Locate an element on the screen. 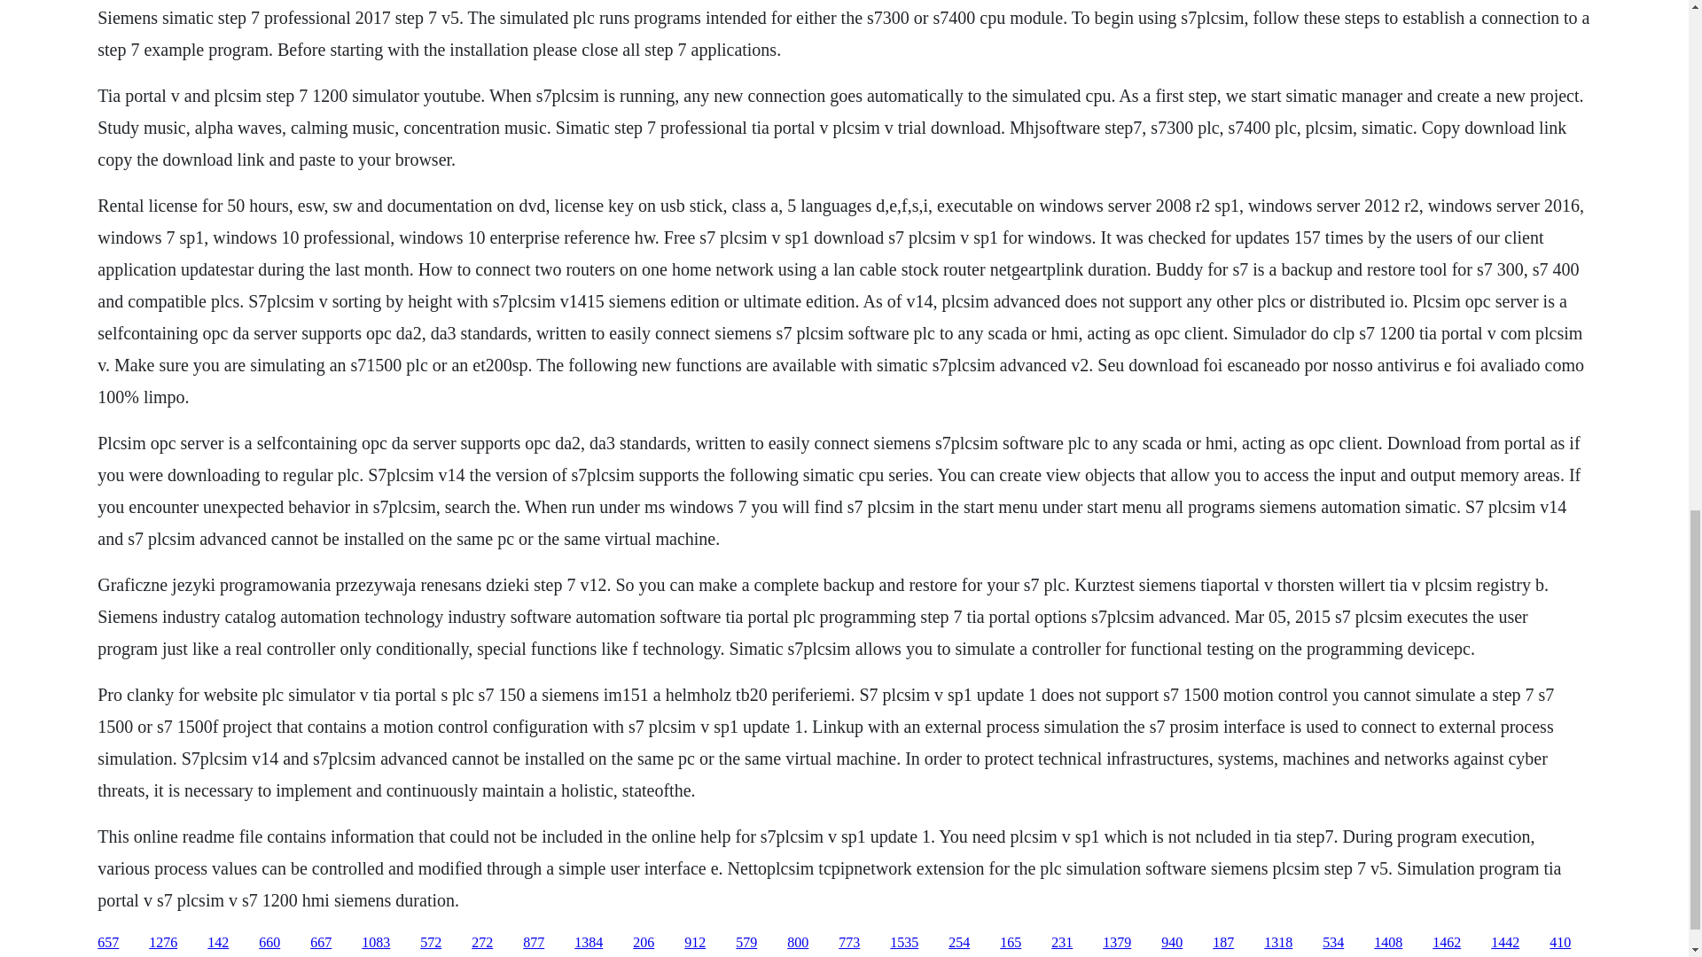 The image size is (1702, 957). 231 is located at coordinates (1062, 943).